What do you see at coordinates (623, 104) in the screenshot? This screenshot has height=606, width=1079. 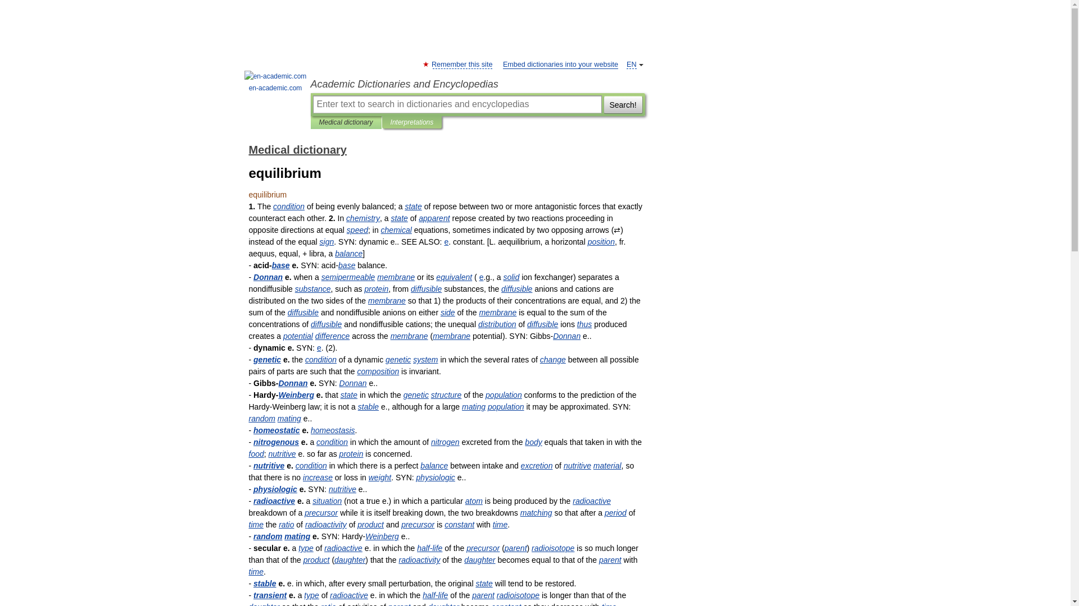 I see `Search!` at bounding box center [623, 104].